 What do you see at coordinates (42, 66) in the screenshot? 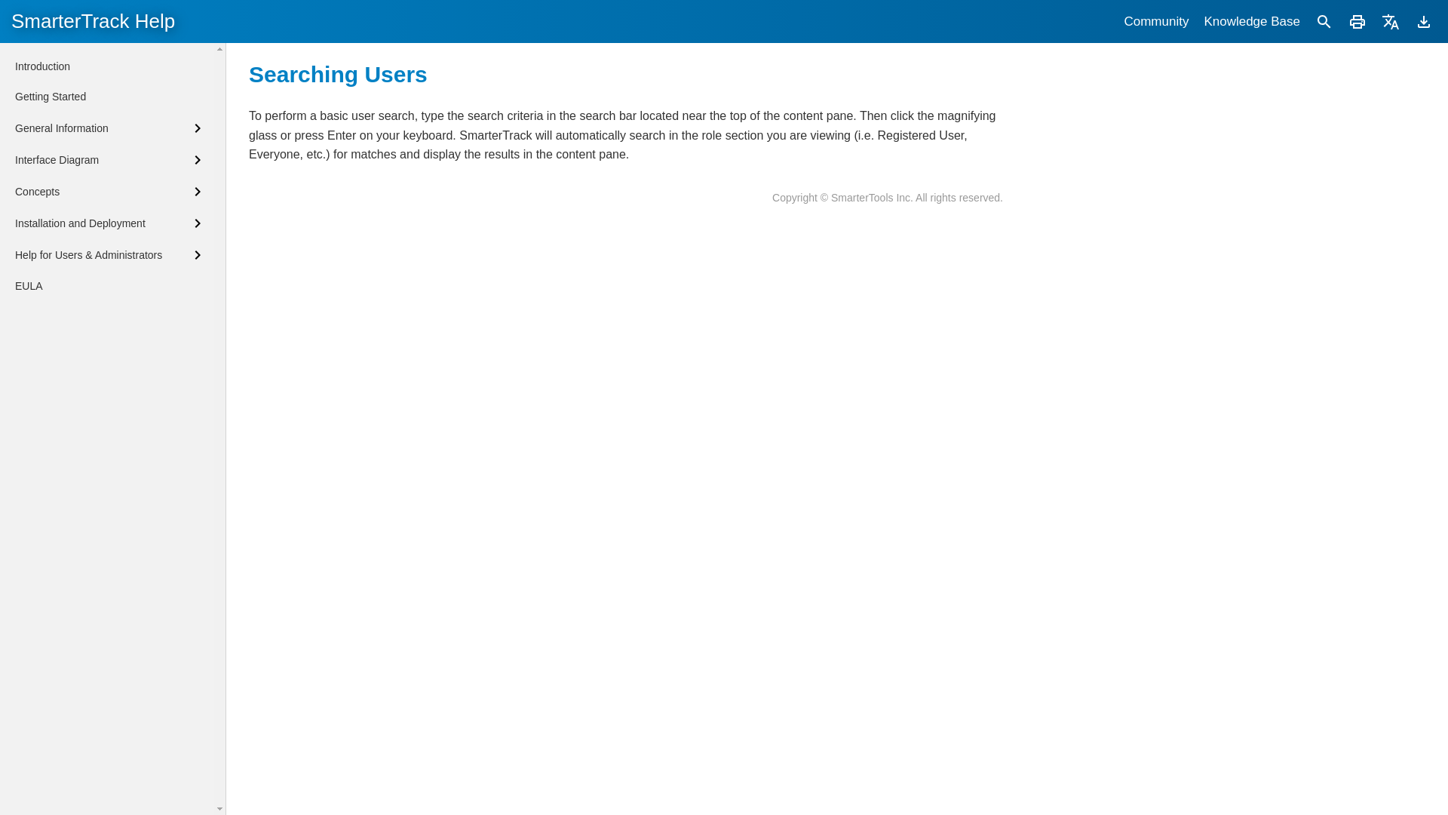
I see `Introduction` at bounding box center [42, 66].